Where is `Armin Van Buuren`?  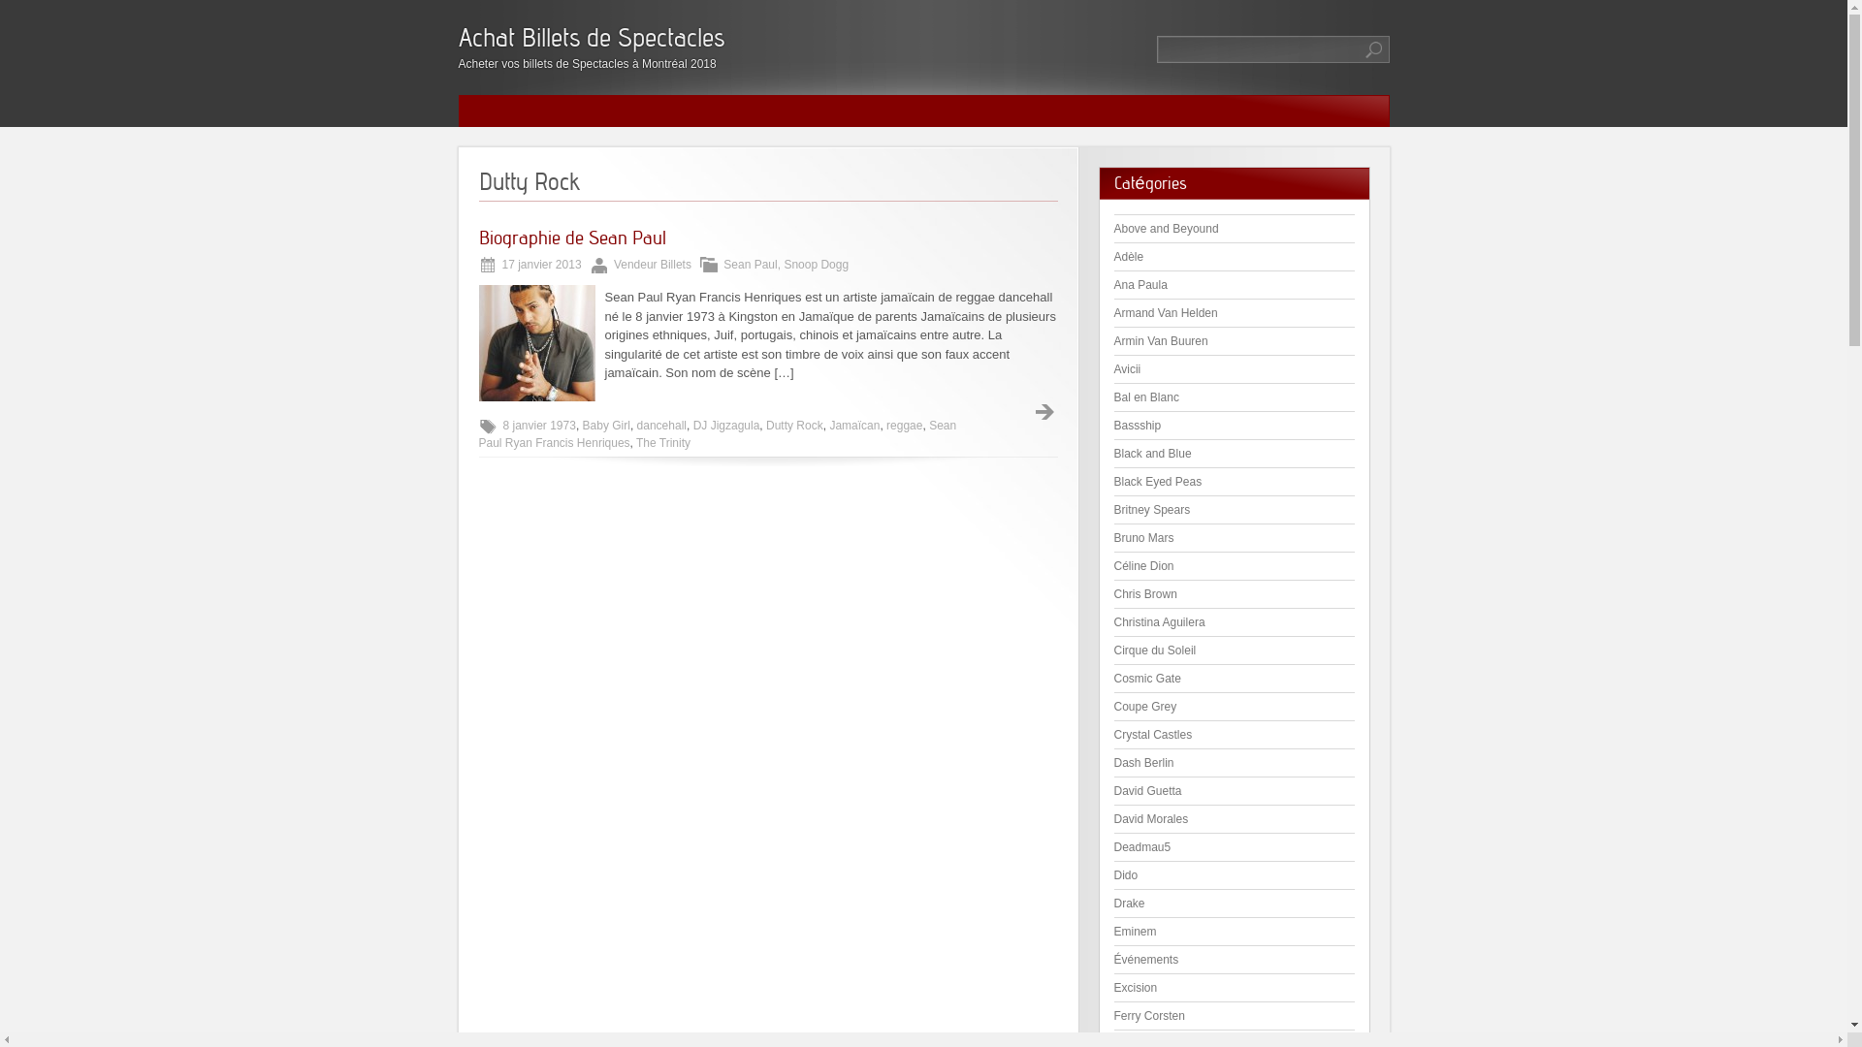 Armin Van Buuren is located at coordinates (1160, 341).